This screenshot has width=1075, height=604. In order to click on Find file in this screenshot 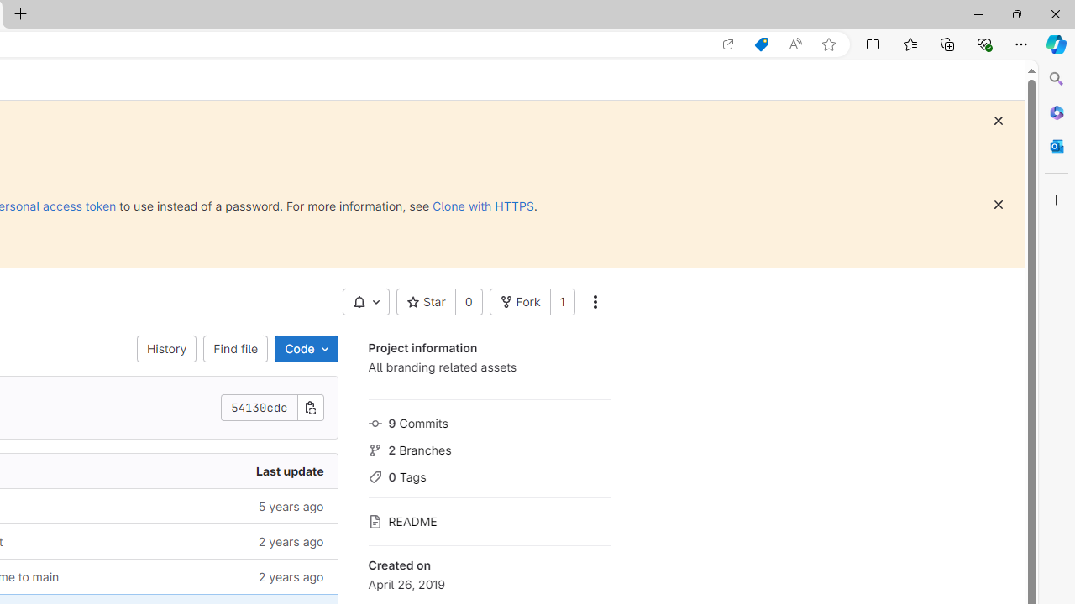, I will do `click(235, 349)`.